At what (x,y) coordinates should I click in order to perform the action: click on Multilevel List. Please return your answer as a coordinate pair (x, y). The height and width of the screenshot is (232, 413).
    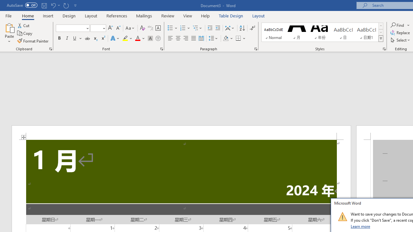
    Looking at the image, I should click on (198, 28).